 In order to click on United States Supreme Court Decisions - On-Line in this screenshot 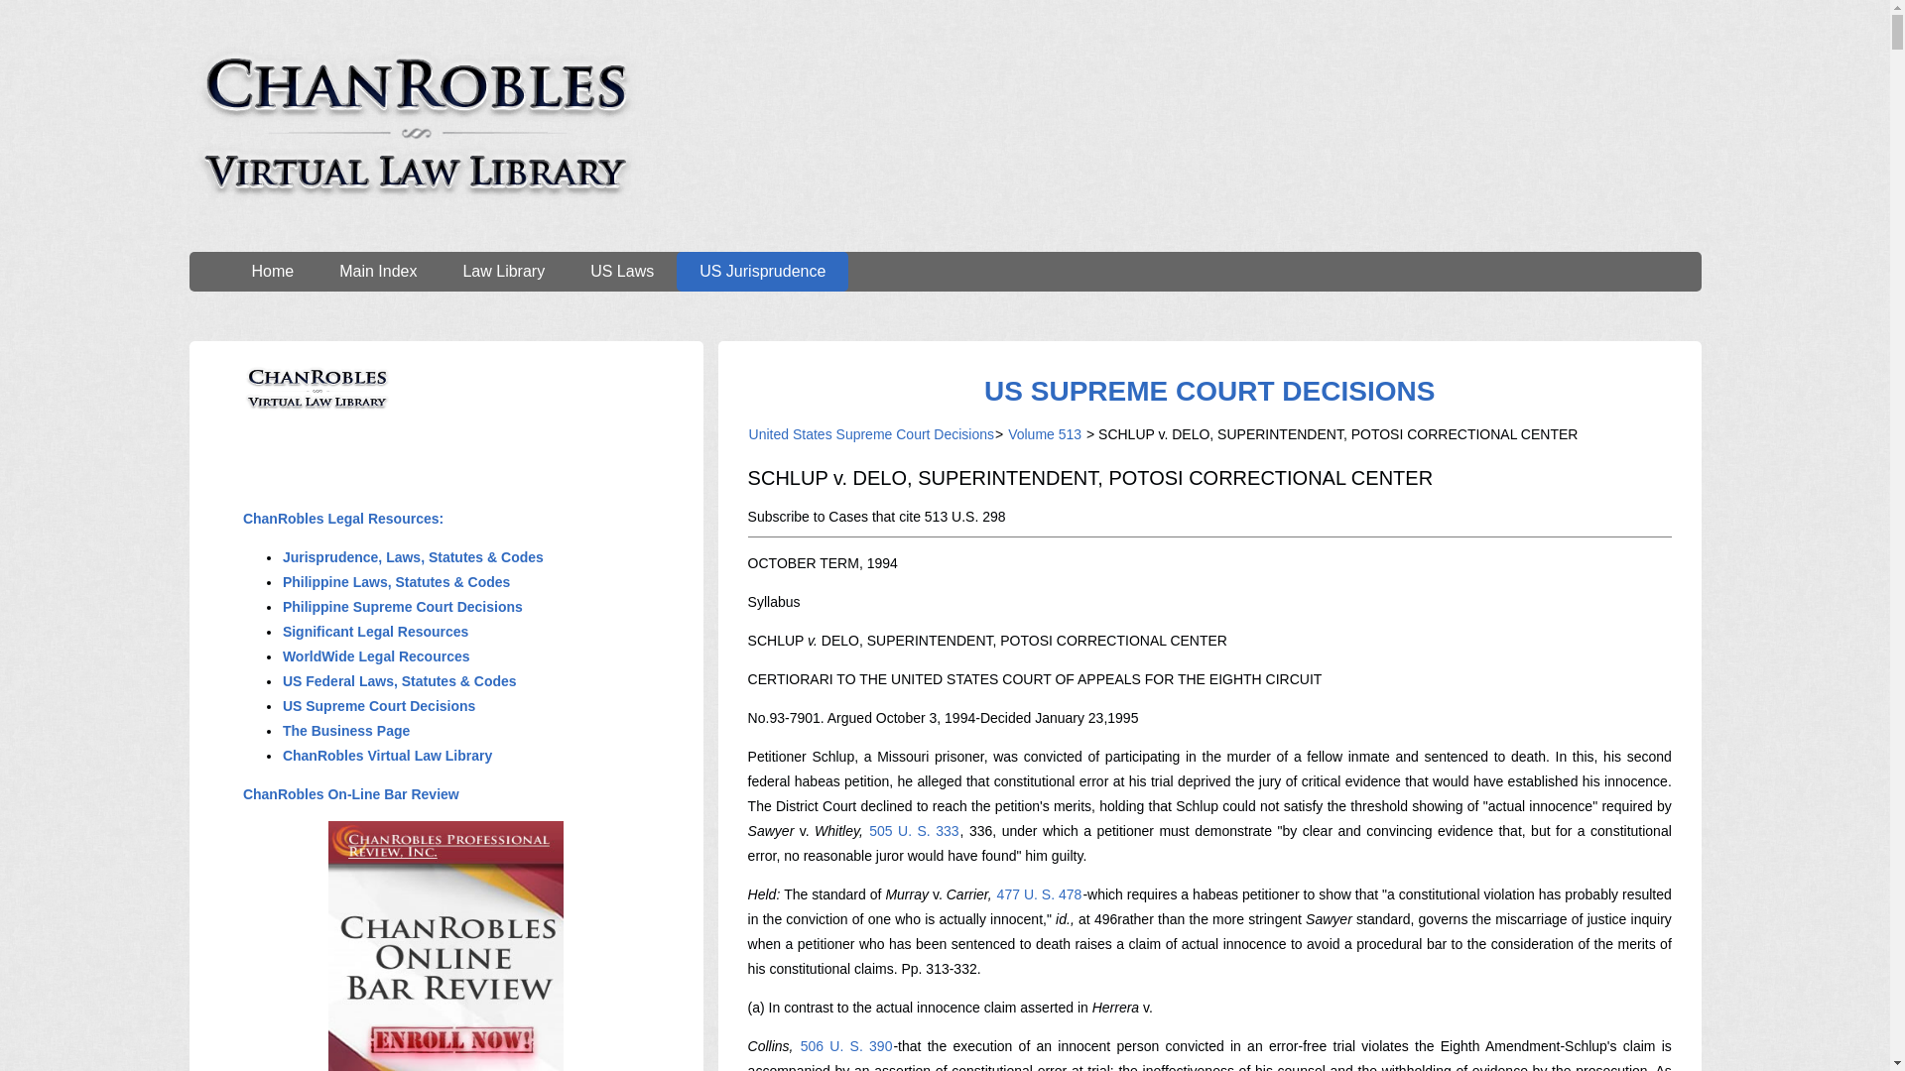, I will do `click(1208, 391)`.